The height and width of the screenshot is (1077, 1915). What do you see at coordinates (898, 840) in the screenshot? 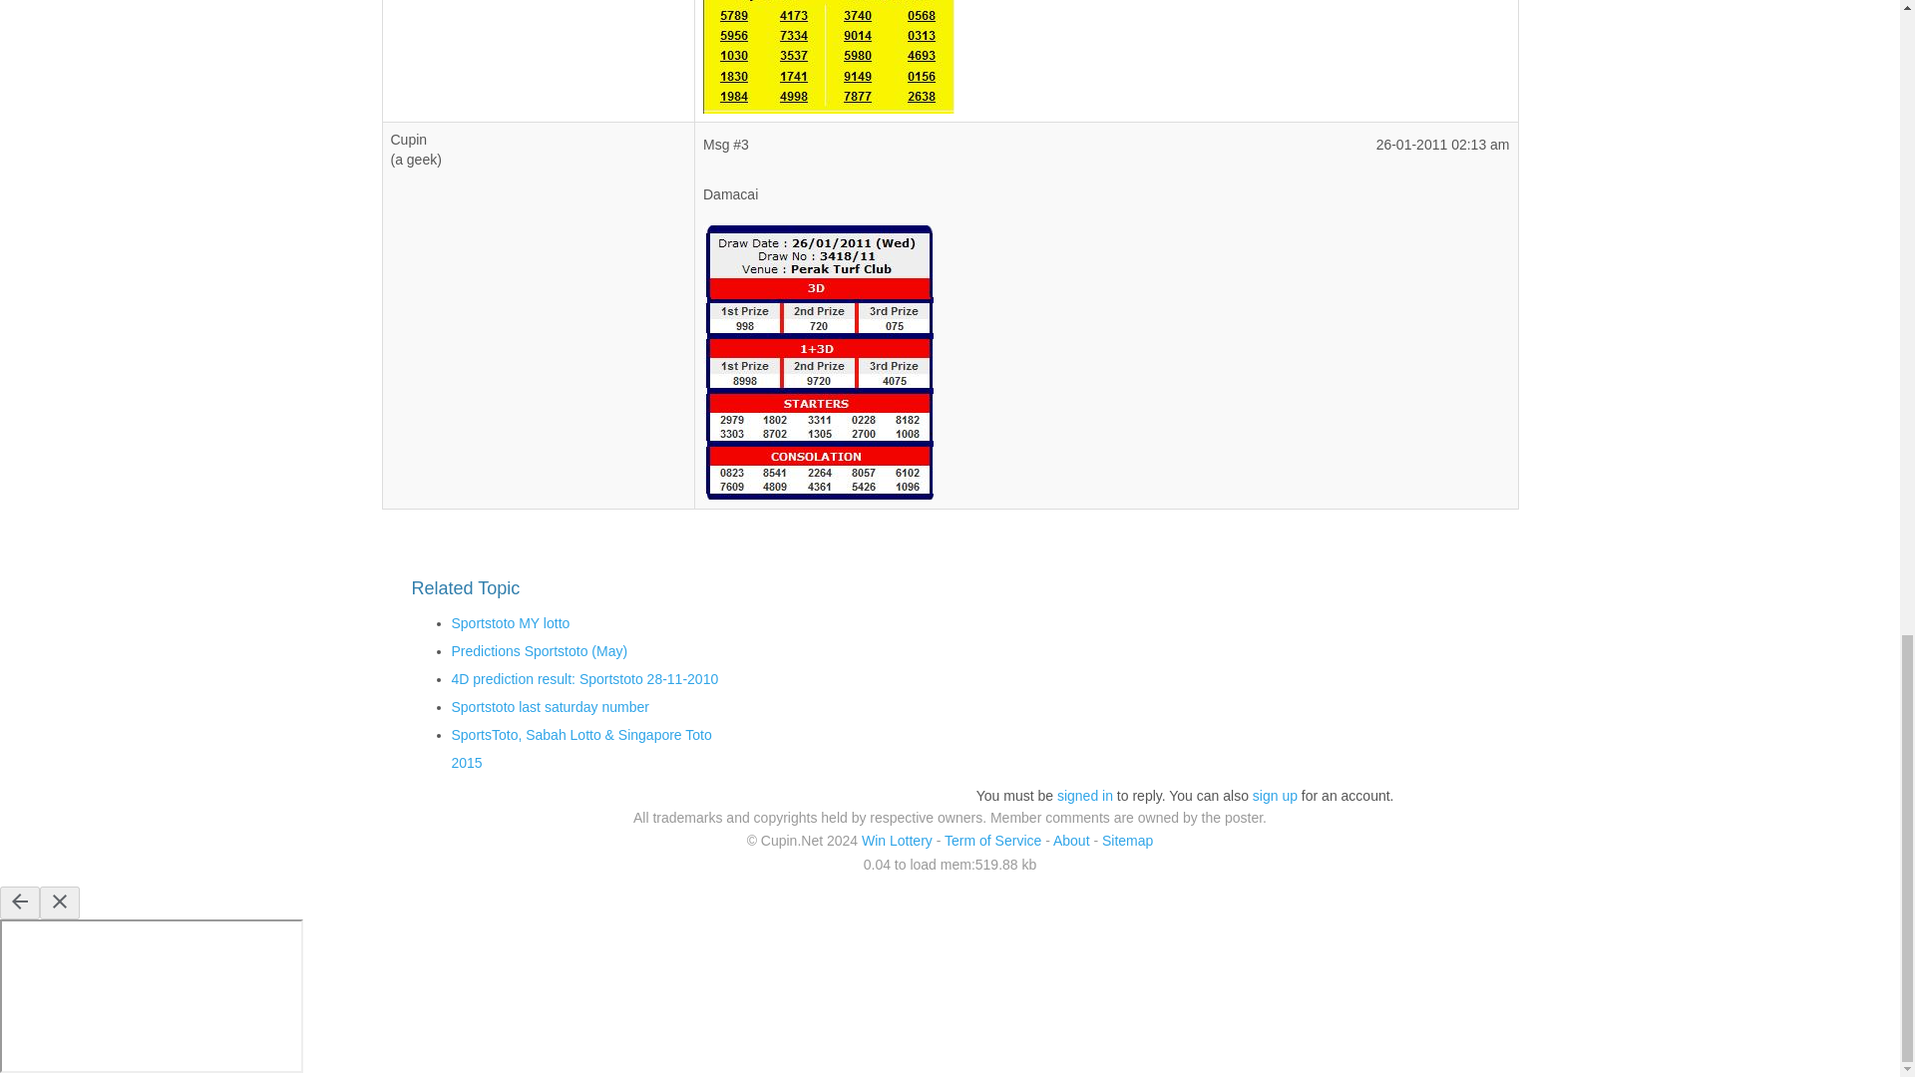
I see `Win Lottery` at bounding box center [898, 840].